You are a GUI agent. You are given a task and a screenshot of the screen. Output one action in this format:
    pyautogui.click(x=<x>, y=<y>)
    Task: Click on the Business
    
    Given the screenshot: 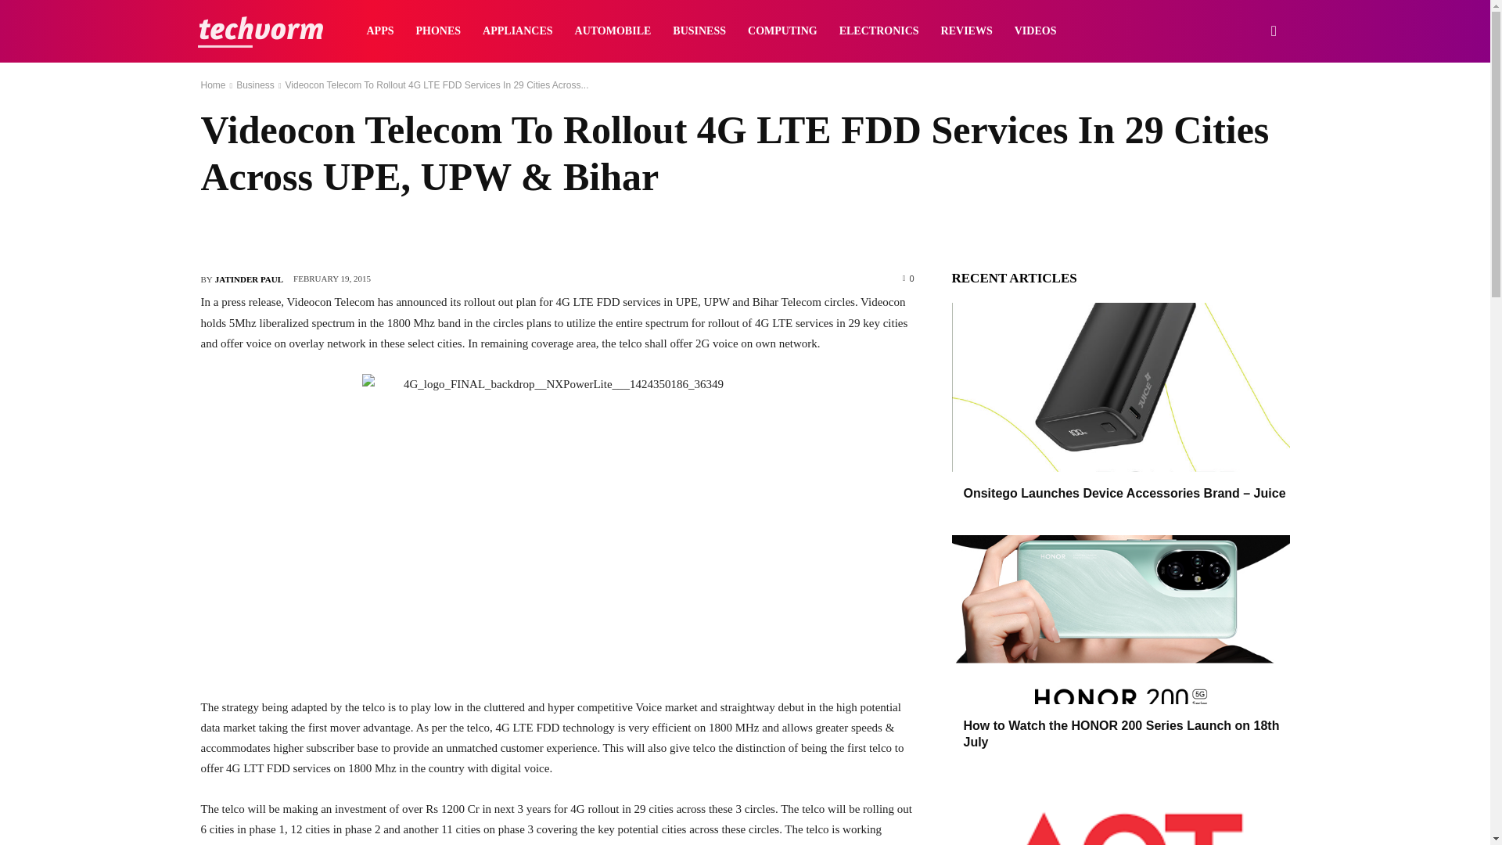 What is the action you would take?
    pyautogui.click(x=255, y=84)
    